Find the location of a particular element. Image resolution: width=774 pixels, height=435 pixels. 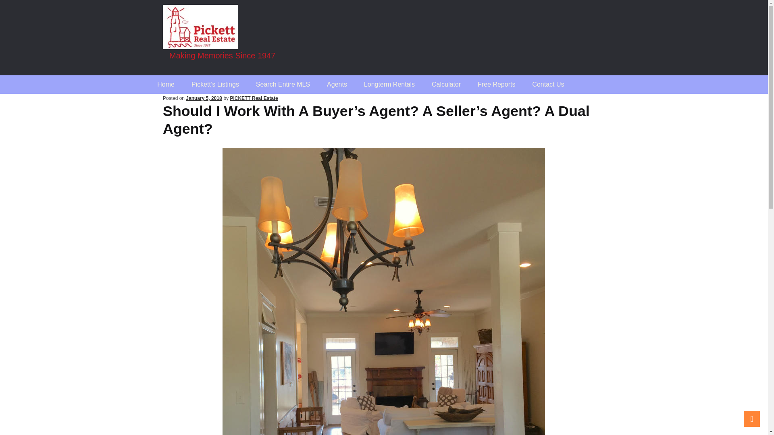

Calculator is located at coordinates (446, 85).